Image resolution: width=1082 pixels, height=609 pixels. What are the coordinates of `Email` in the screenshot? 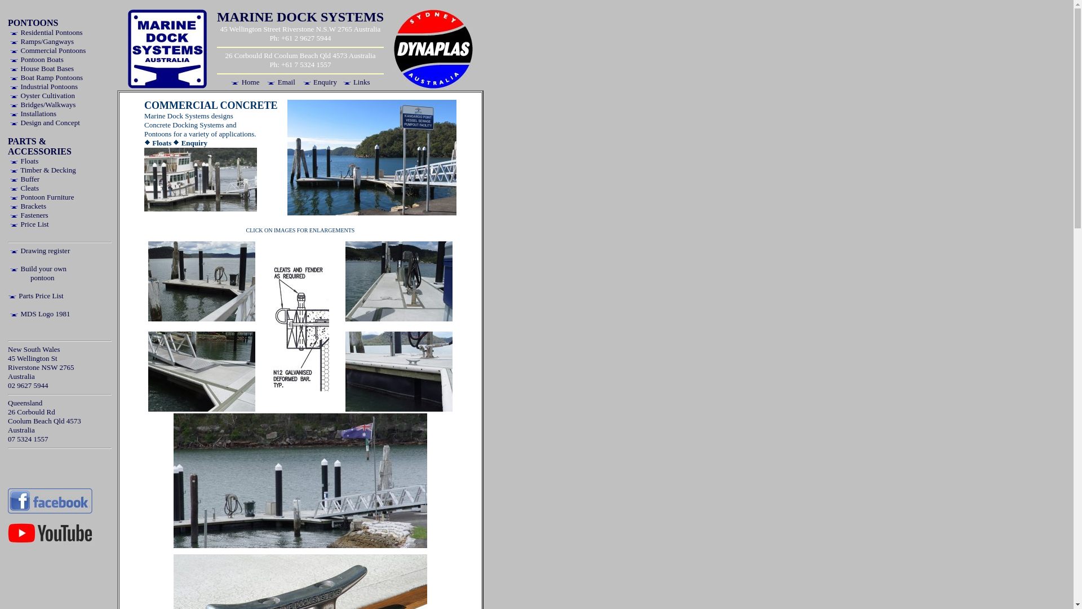 It's located at (281, 82).